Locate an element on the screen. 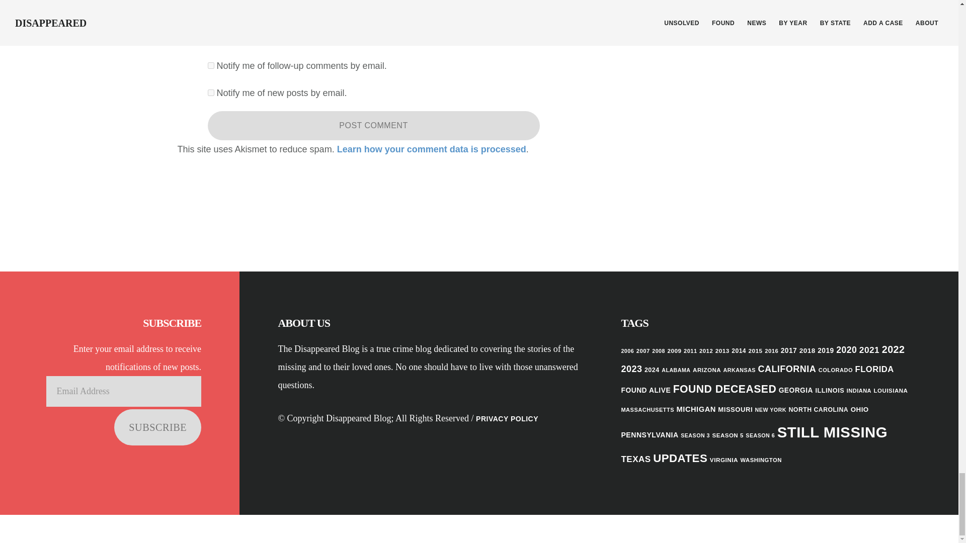 This screenshot has height=543, width=966. subscribe is located at coordinates (210, 65).